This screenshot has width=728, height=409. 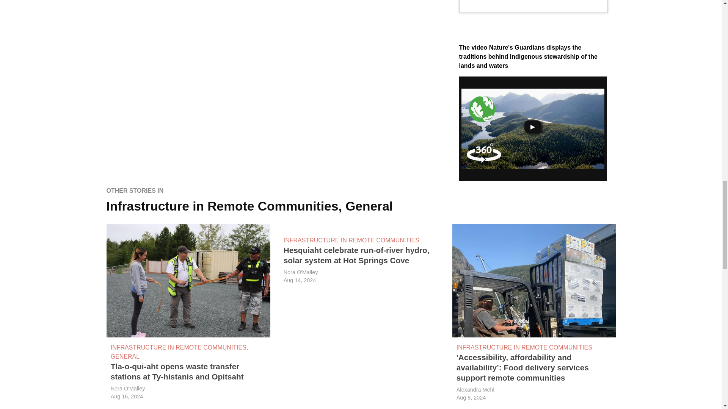 What do you see at coordinates (125, 356) in the screenshot?
I see `GENERAL` at bounding box center [125, 356].